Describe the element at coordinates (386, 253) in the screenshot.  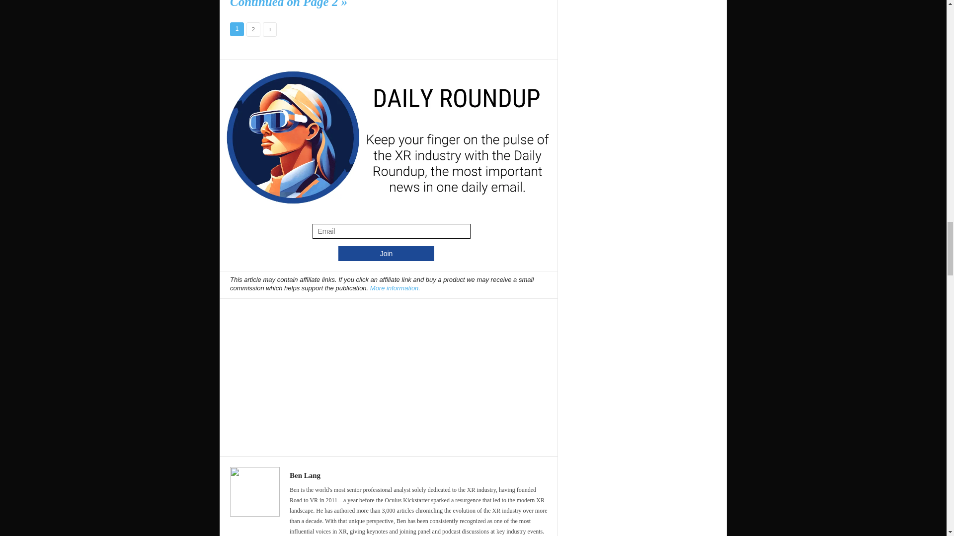
I see `Join` at that location.